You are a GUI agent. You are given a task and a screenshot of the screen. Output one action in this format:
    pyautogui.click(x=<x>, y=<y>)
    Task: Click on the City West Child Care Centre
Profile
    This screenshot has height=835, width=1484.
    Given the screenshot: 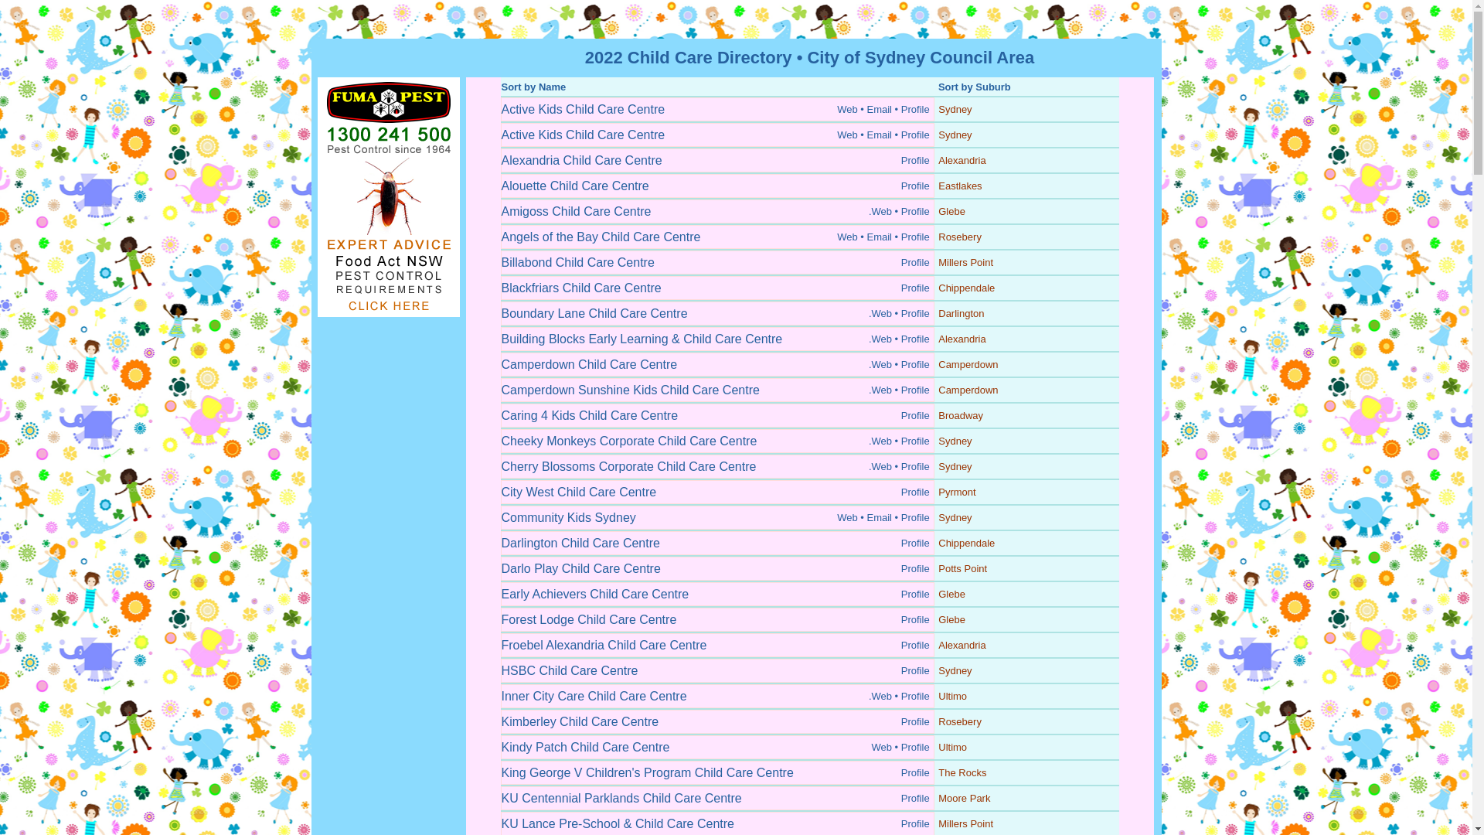 What is the action you would take?
    pyautogui.click(x=717, y=492)
    